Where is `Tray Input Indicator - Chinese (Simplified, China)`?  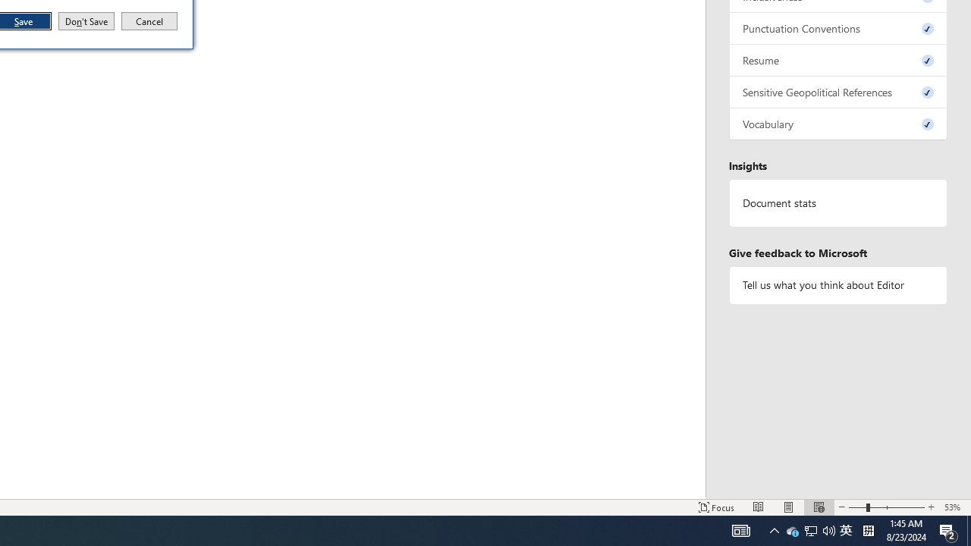 Tray Input Indicator - Chinese (Simplified, China) is located at coordinates (838, 202).